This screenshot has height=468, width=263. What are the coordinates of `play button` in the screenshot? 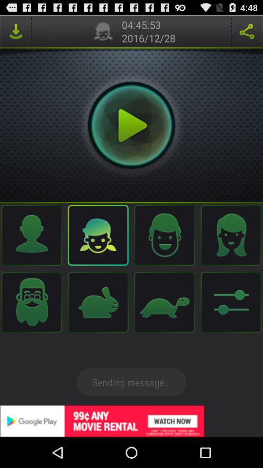 It's located at (131, 125).